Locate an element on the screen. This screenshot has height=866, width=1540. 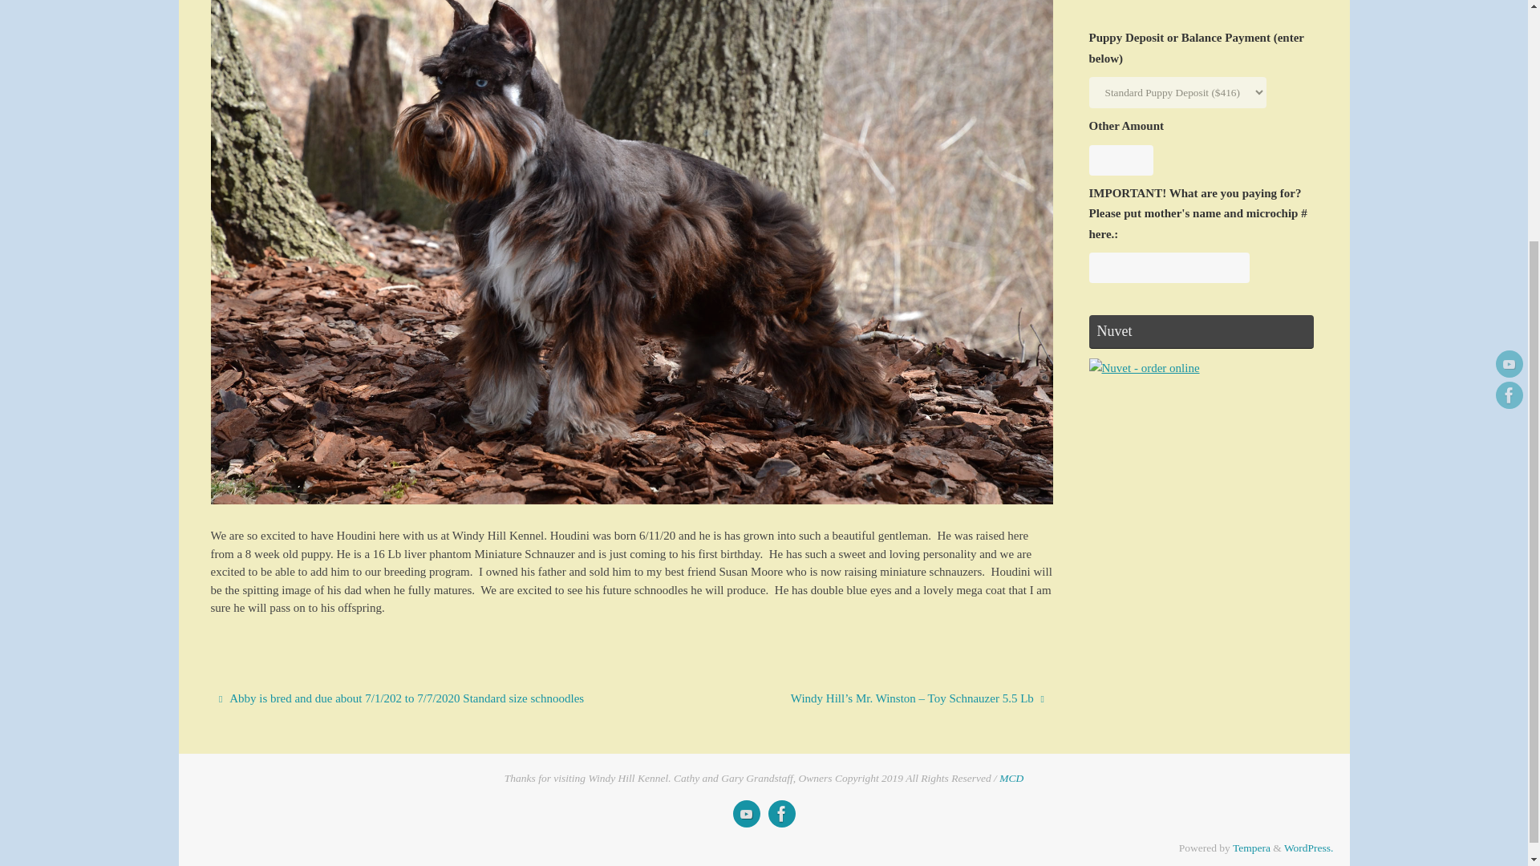
Facebook is located at coordinates (1509, 64).